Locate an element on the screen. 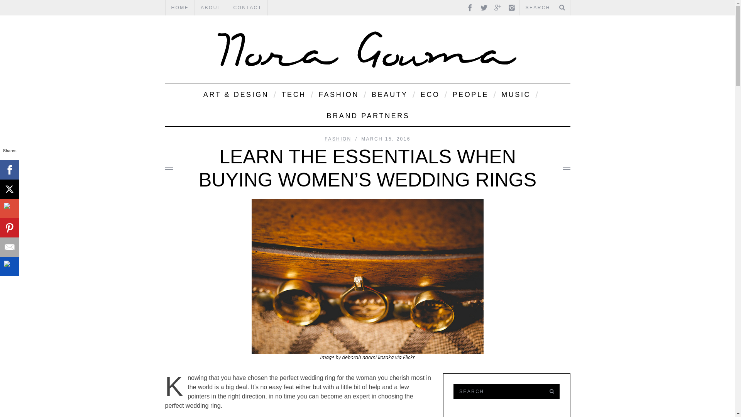 The height and width of the screenshot is (417, 741).  -  is located at coordinates (367, 49).